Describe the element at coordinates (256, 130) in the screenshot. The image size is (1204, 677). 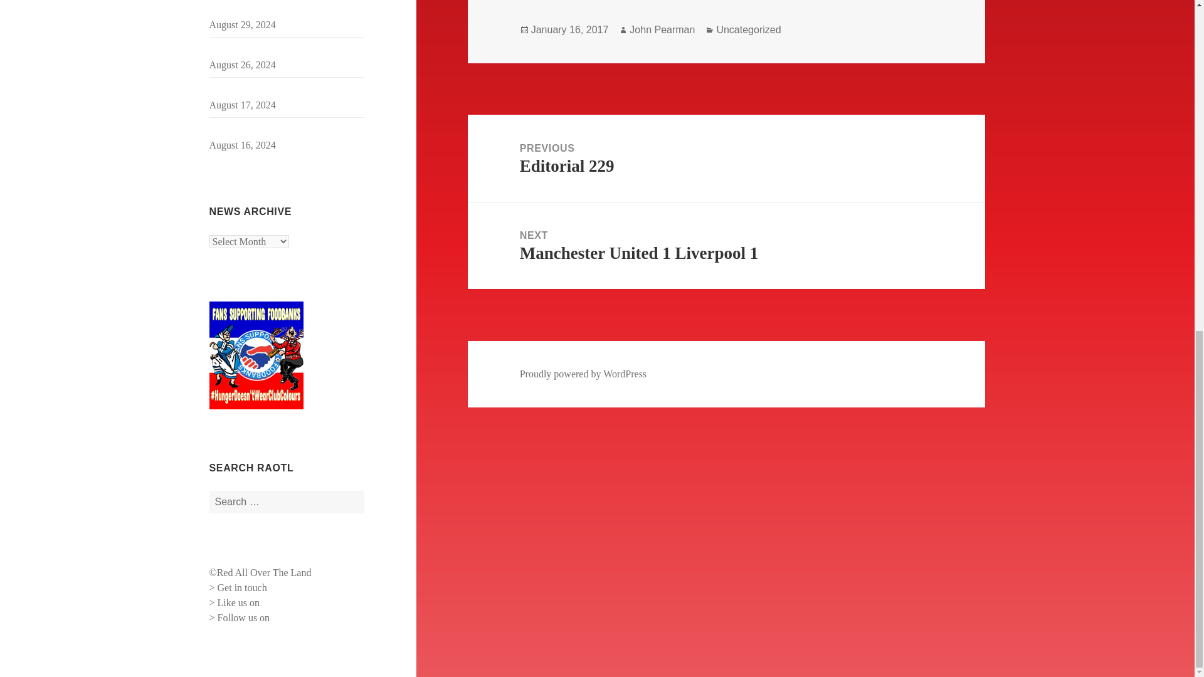
I see `New Faces Total None.` at that location.